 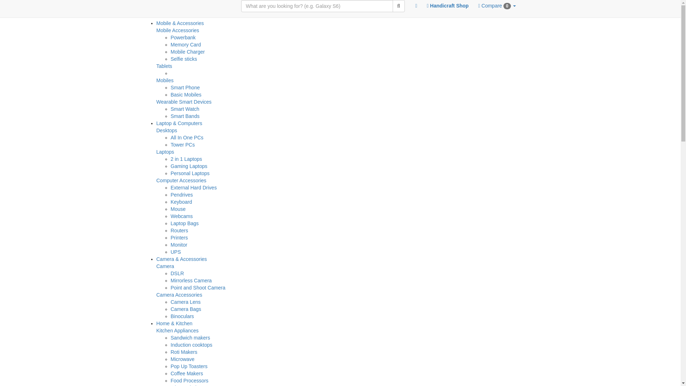 What do you see at coordinates (188, 52) in the screenshot?
I see `Mobile Charger` at bounding box center [188, 52].